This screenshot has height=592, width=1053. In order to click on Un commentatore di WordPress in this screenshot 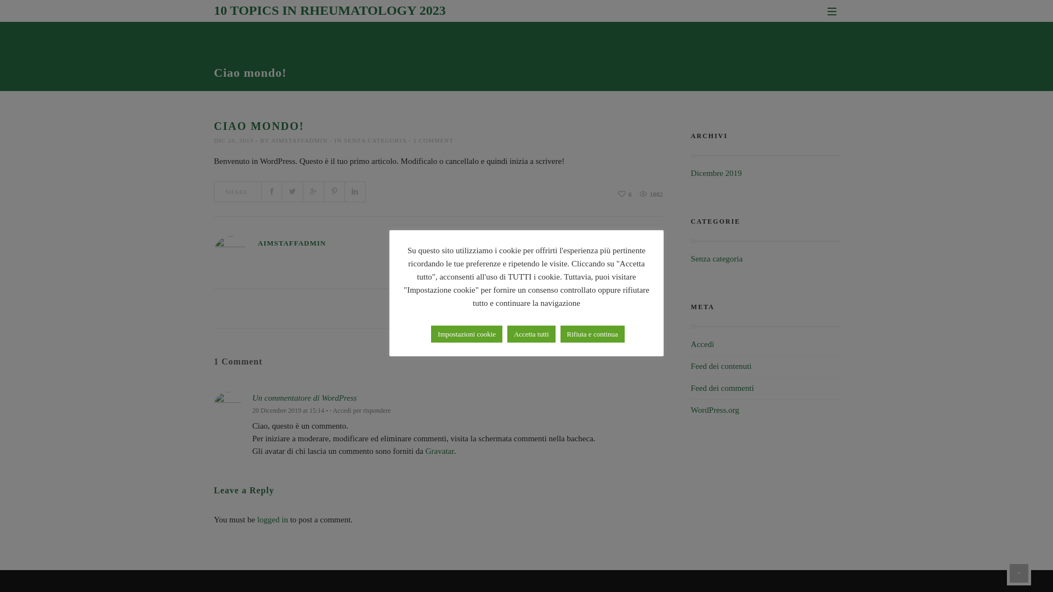, I will do `click(305, 398)`.